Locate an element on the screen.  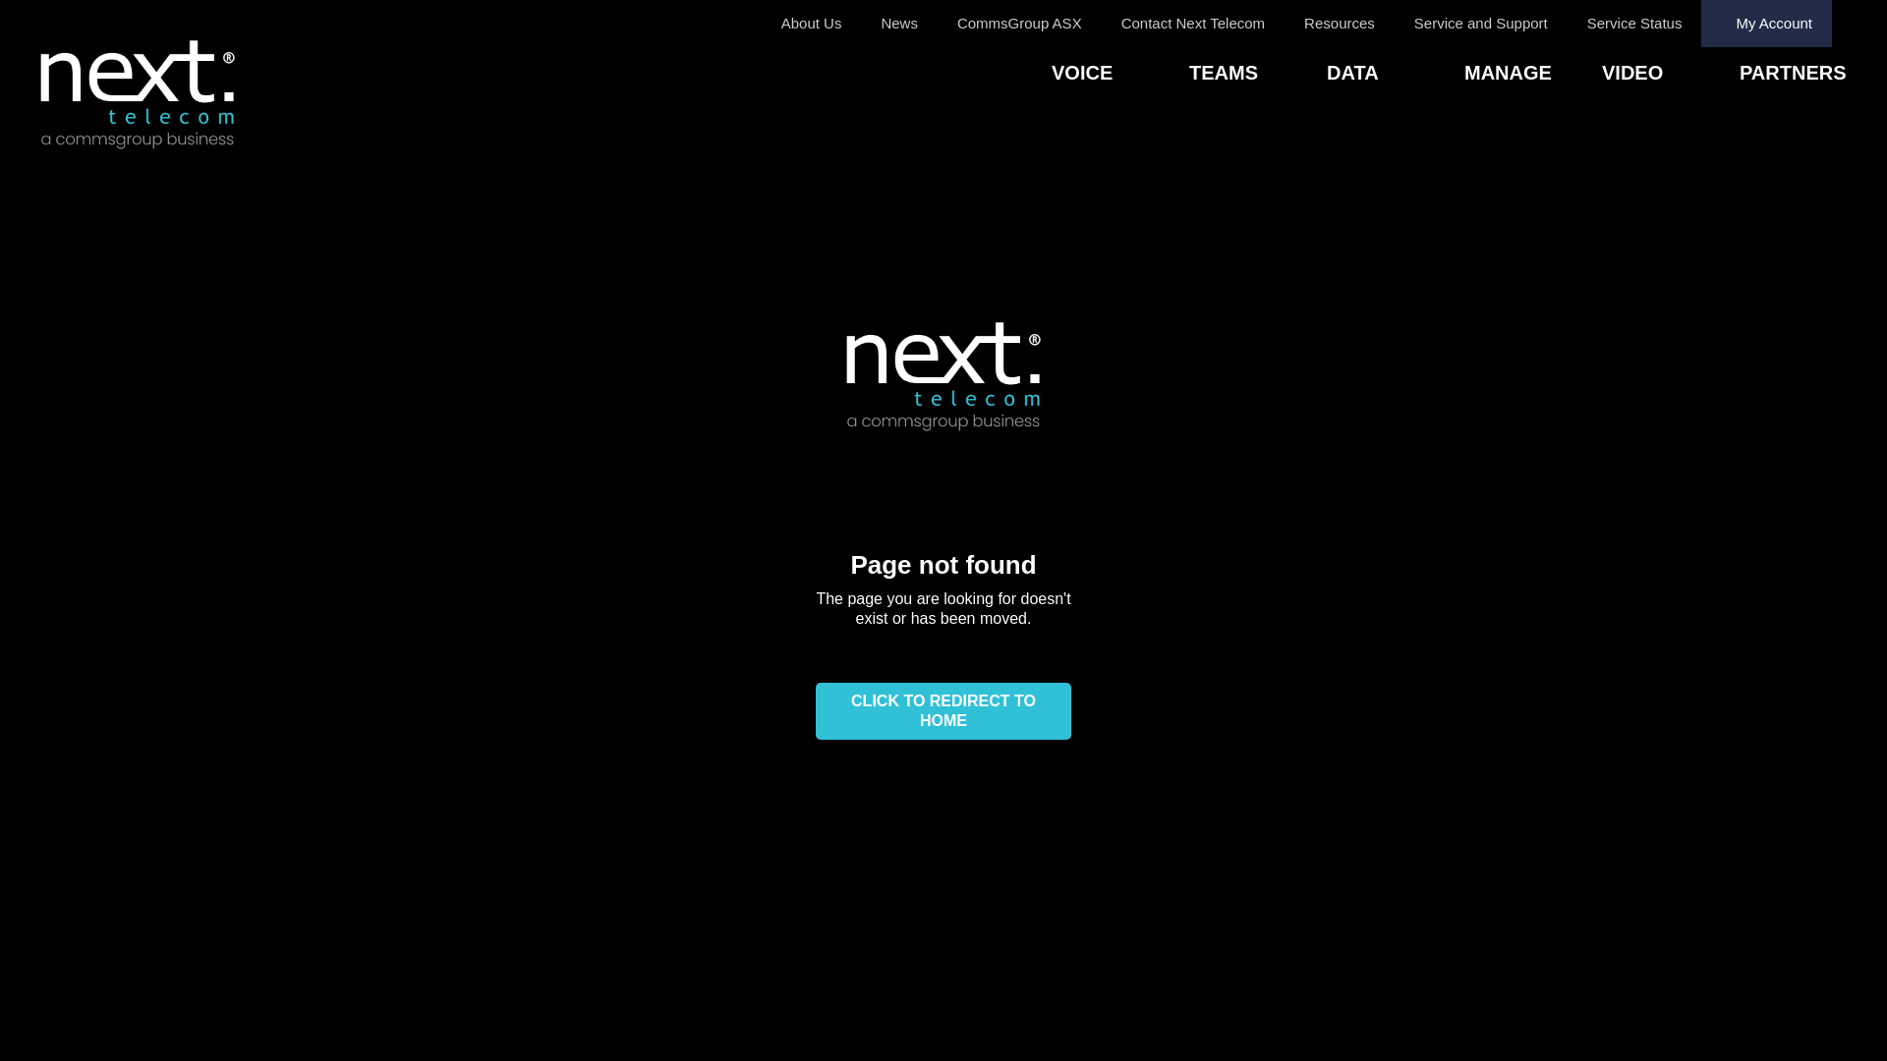
TEAMS is located at coordinates (1258, 75).